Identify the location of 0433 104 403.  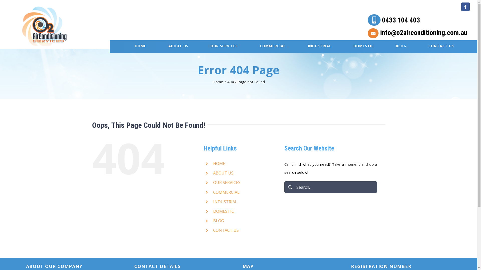
(417, 21).